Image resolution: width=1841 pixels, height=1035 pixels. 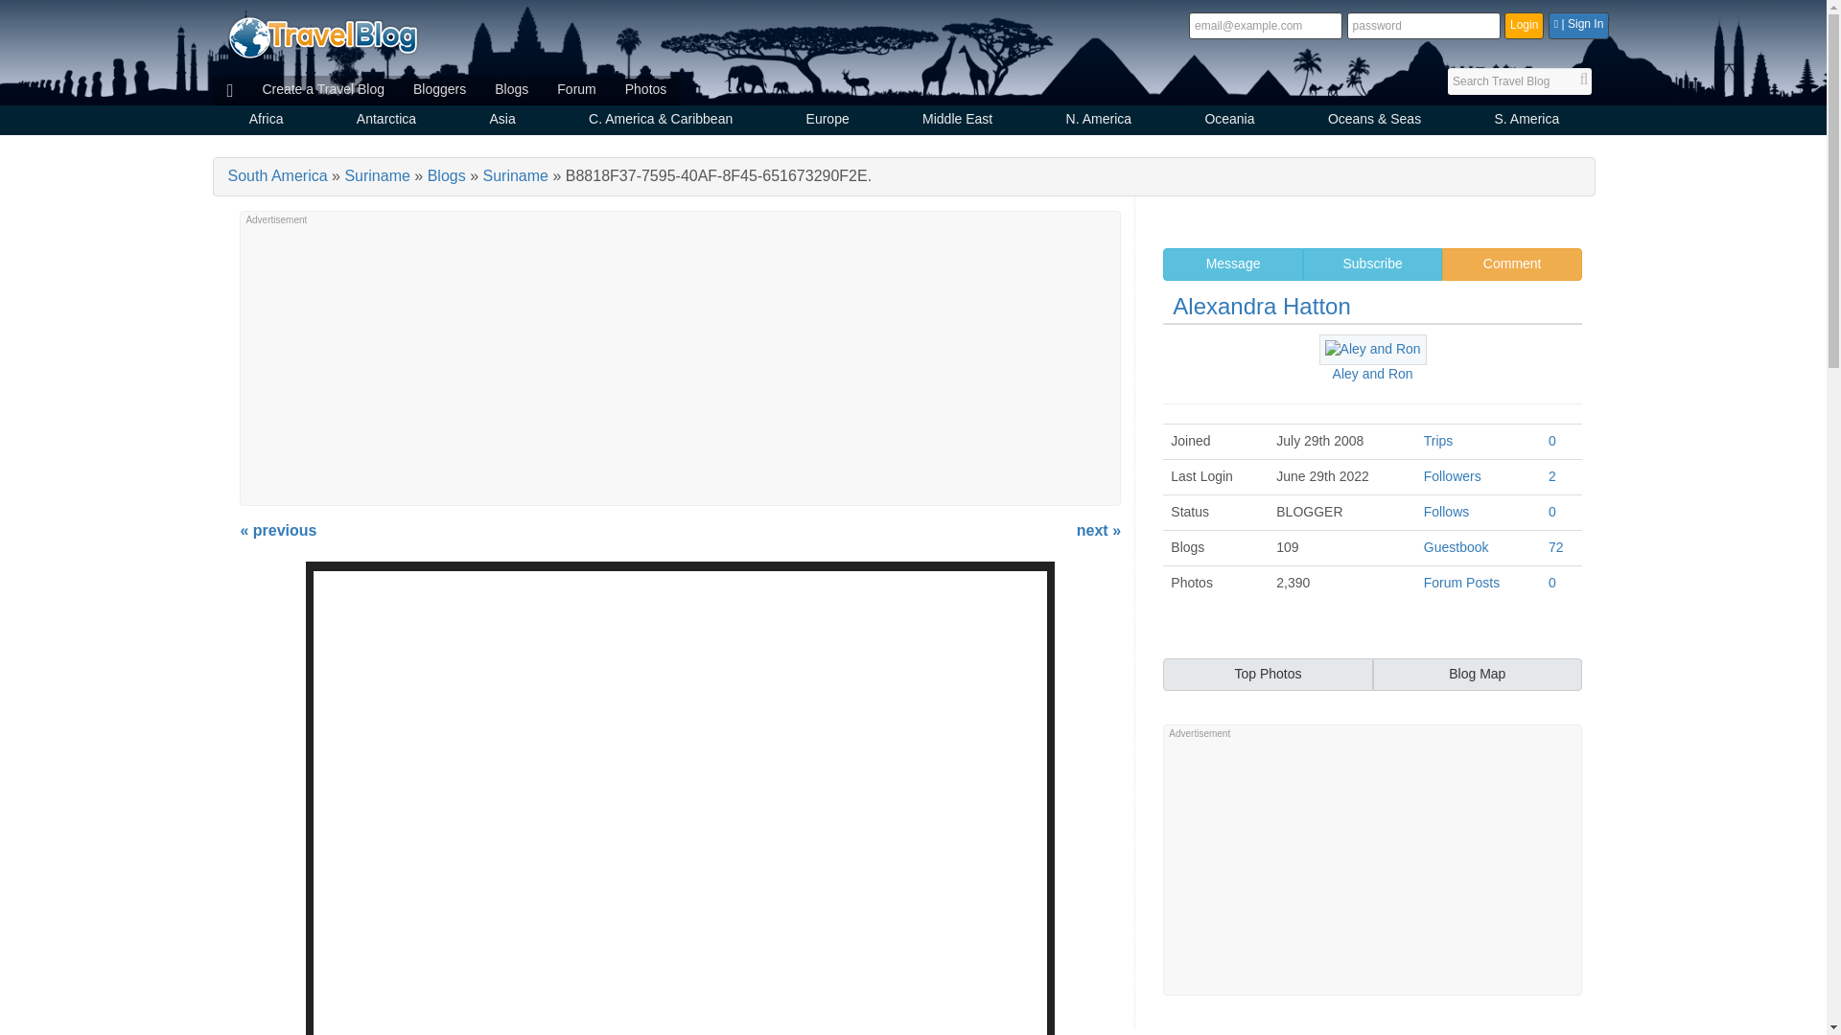 I want to click on Europe, so click(x=827, y=121).